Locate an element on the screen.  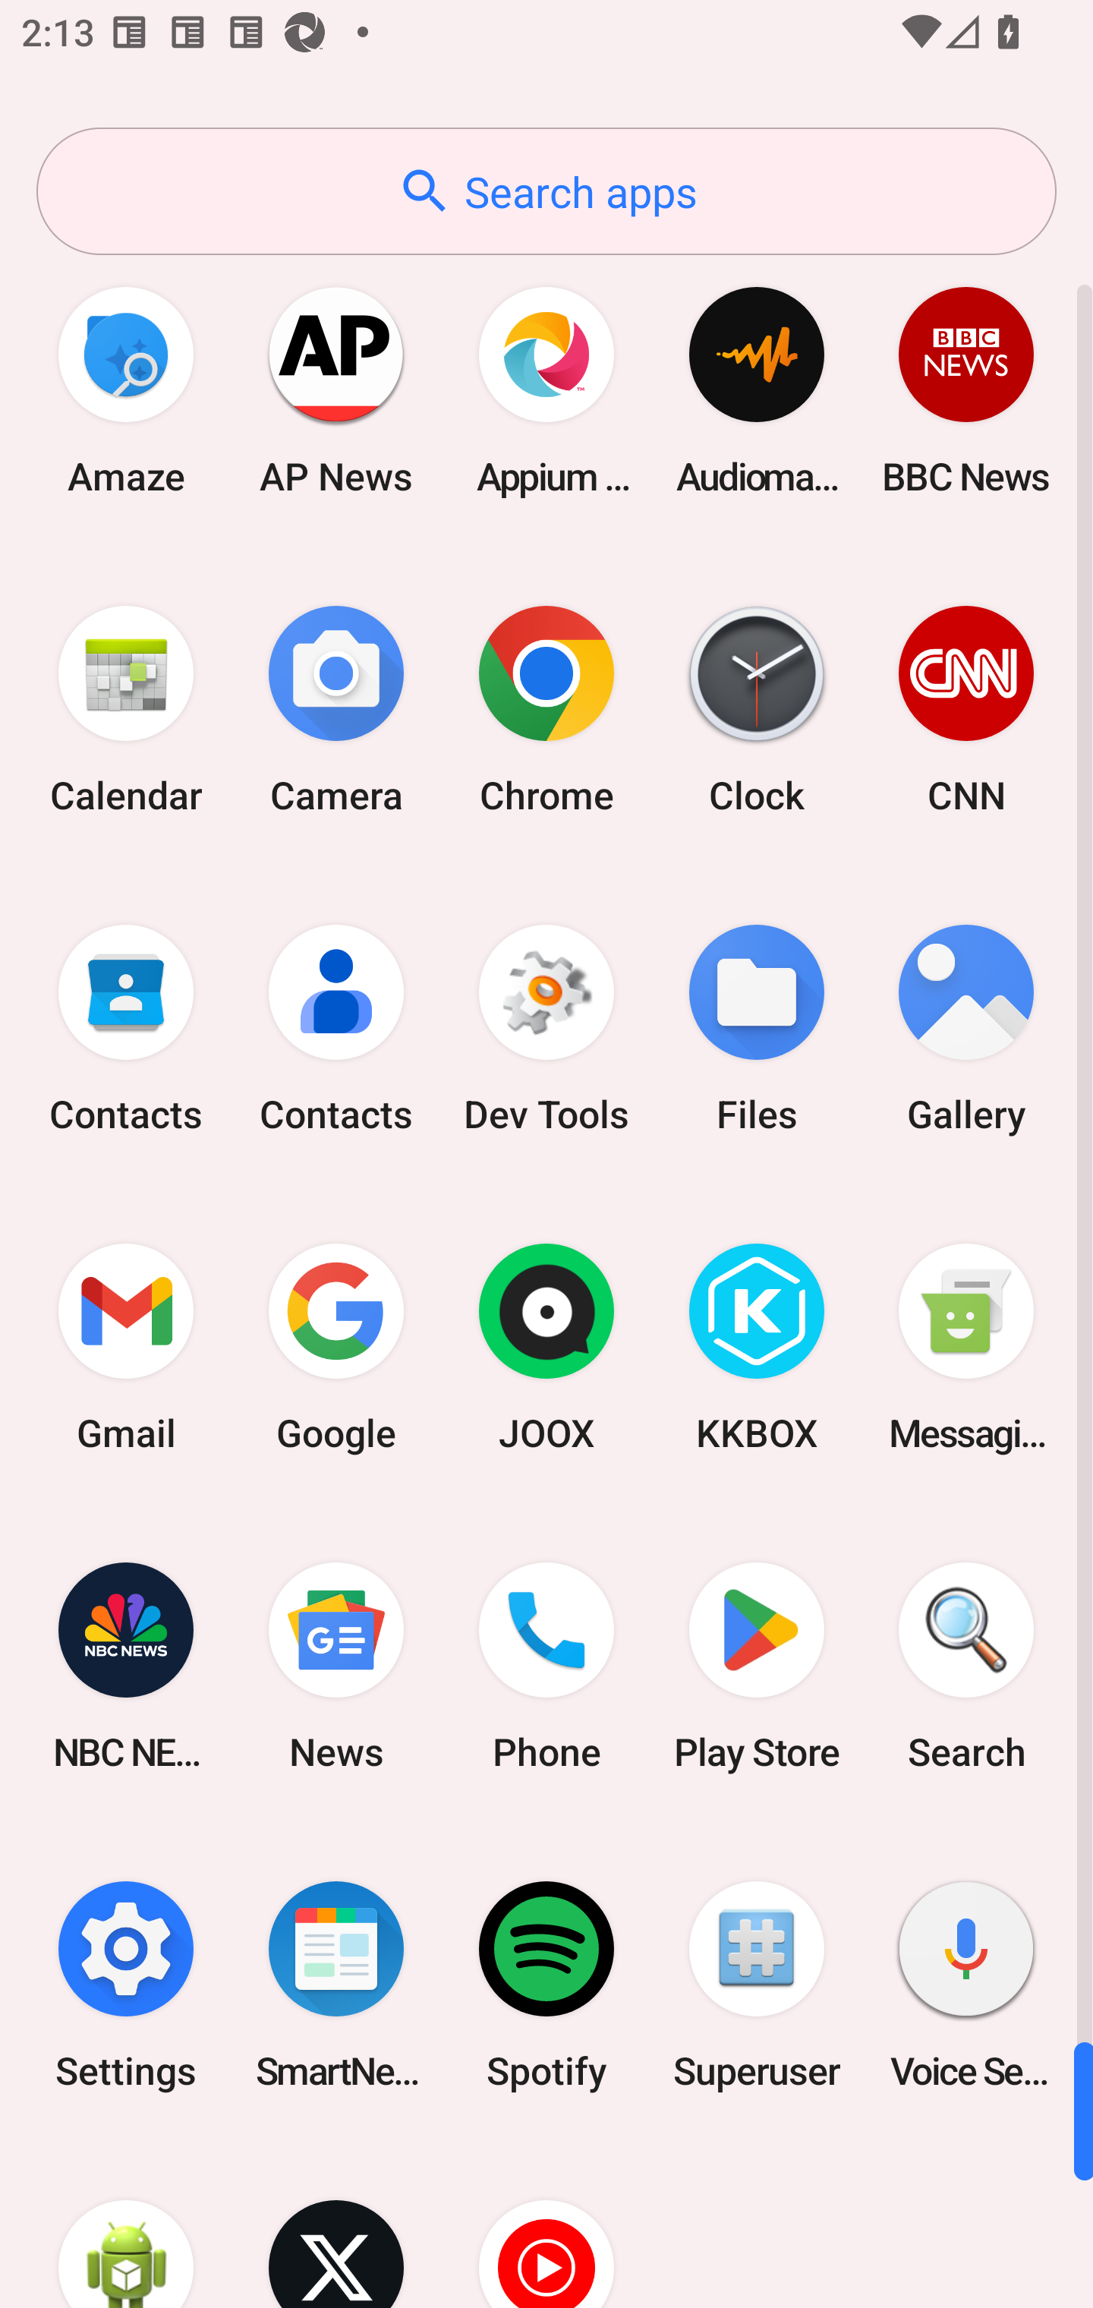
Play Store is located at coordinates (756, 1666).